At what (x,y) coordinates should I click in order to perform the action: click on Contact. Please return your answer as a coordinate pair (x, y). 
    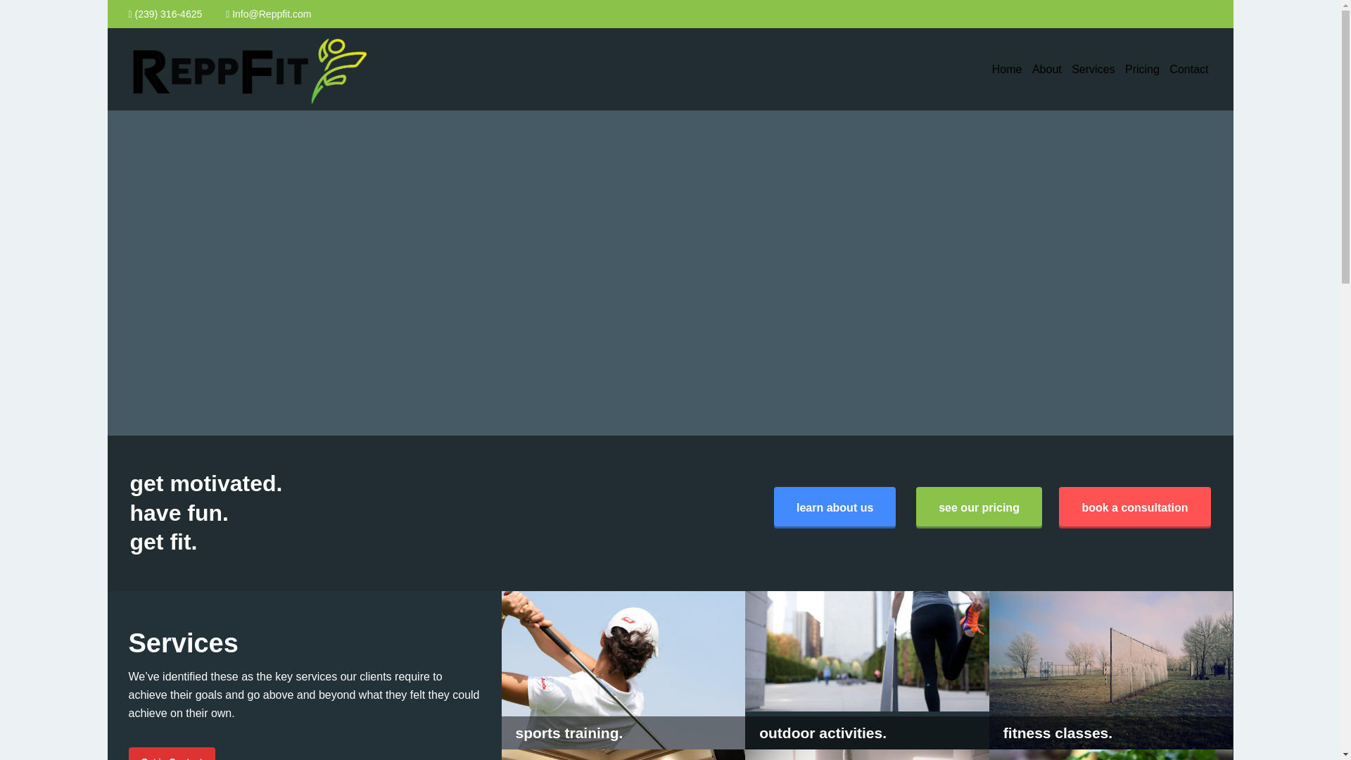
    Looking at the image, I should click on (1188, 69).